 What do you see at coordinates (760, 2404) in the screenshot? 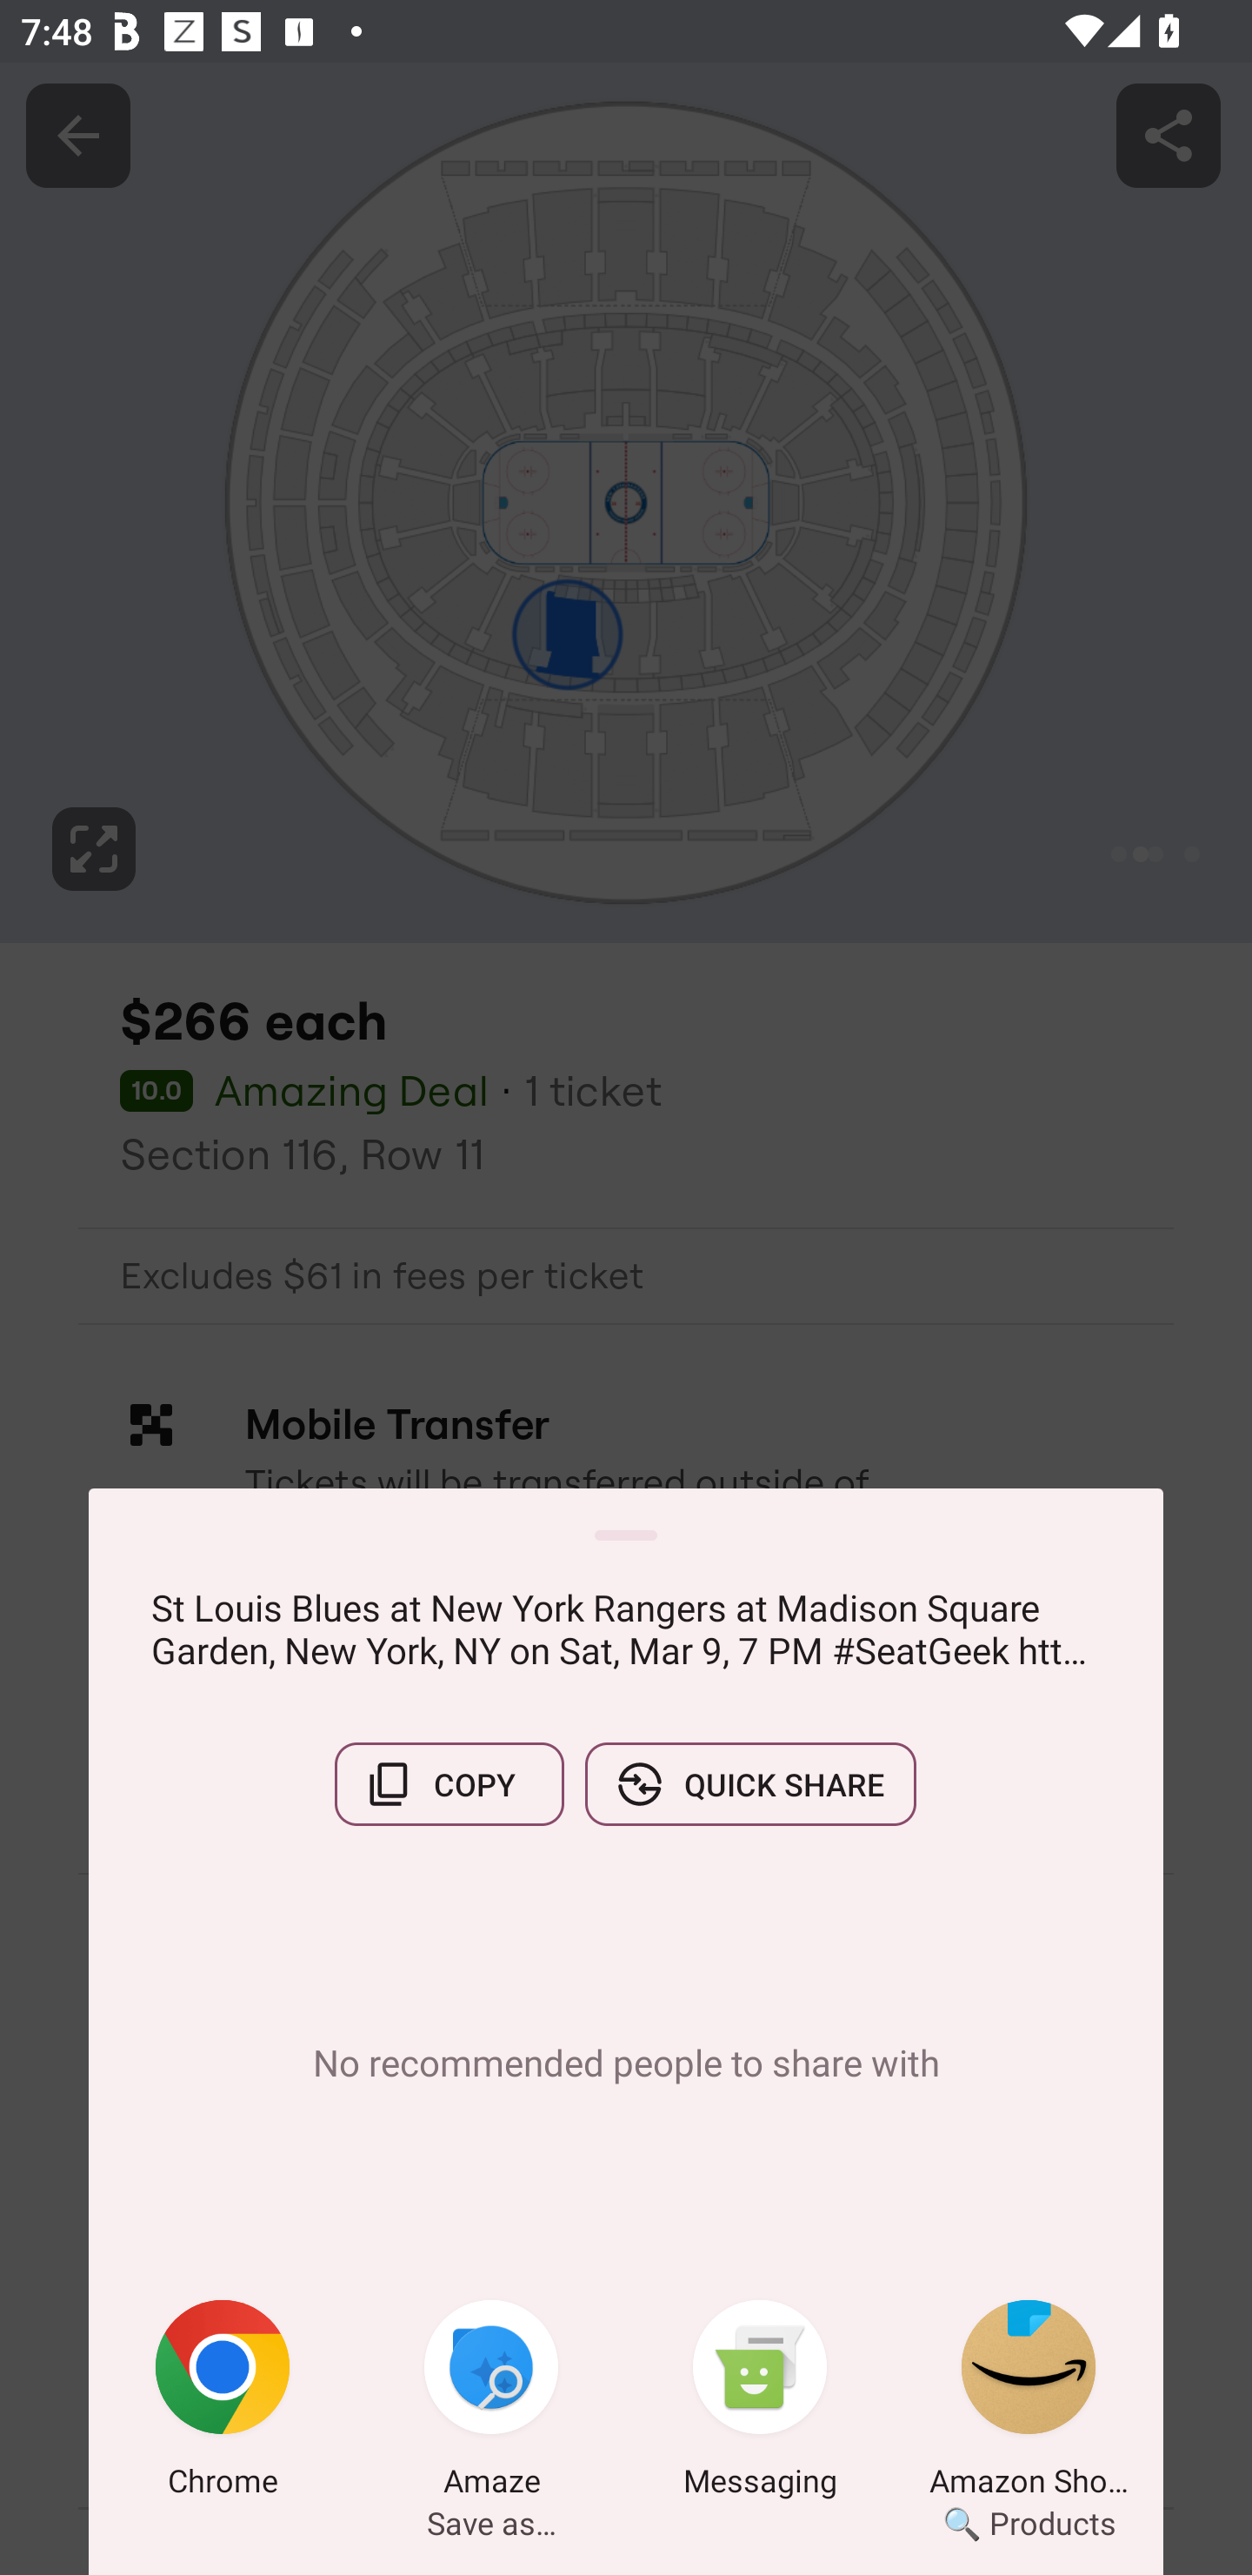
I see `Messaging` at bounding box center [760, 2404].